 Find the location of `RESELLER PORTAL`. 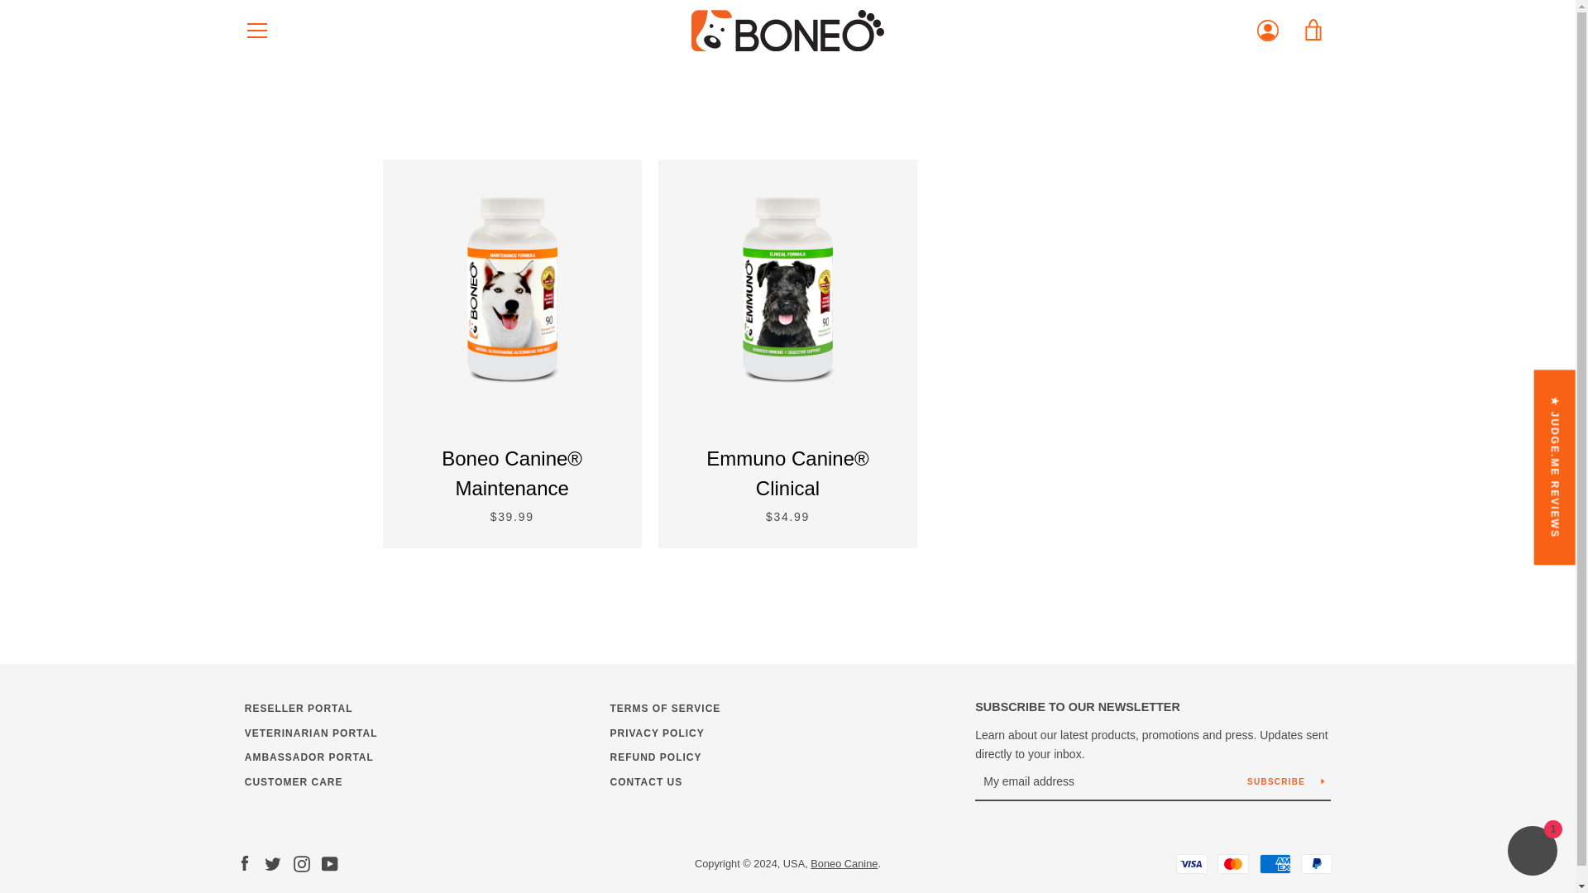

RESELLER PORTAL is located at coordinates (298, 708).